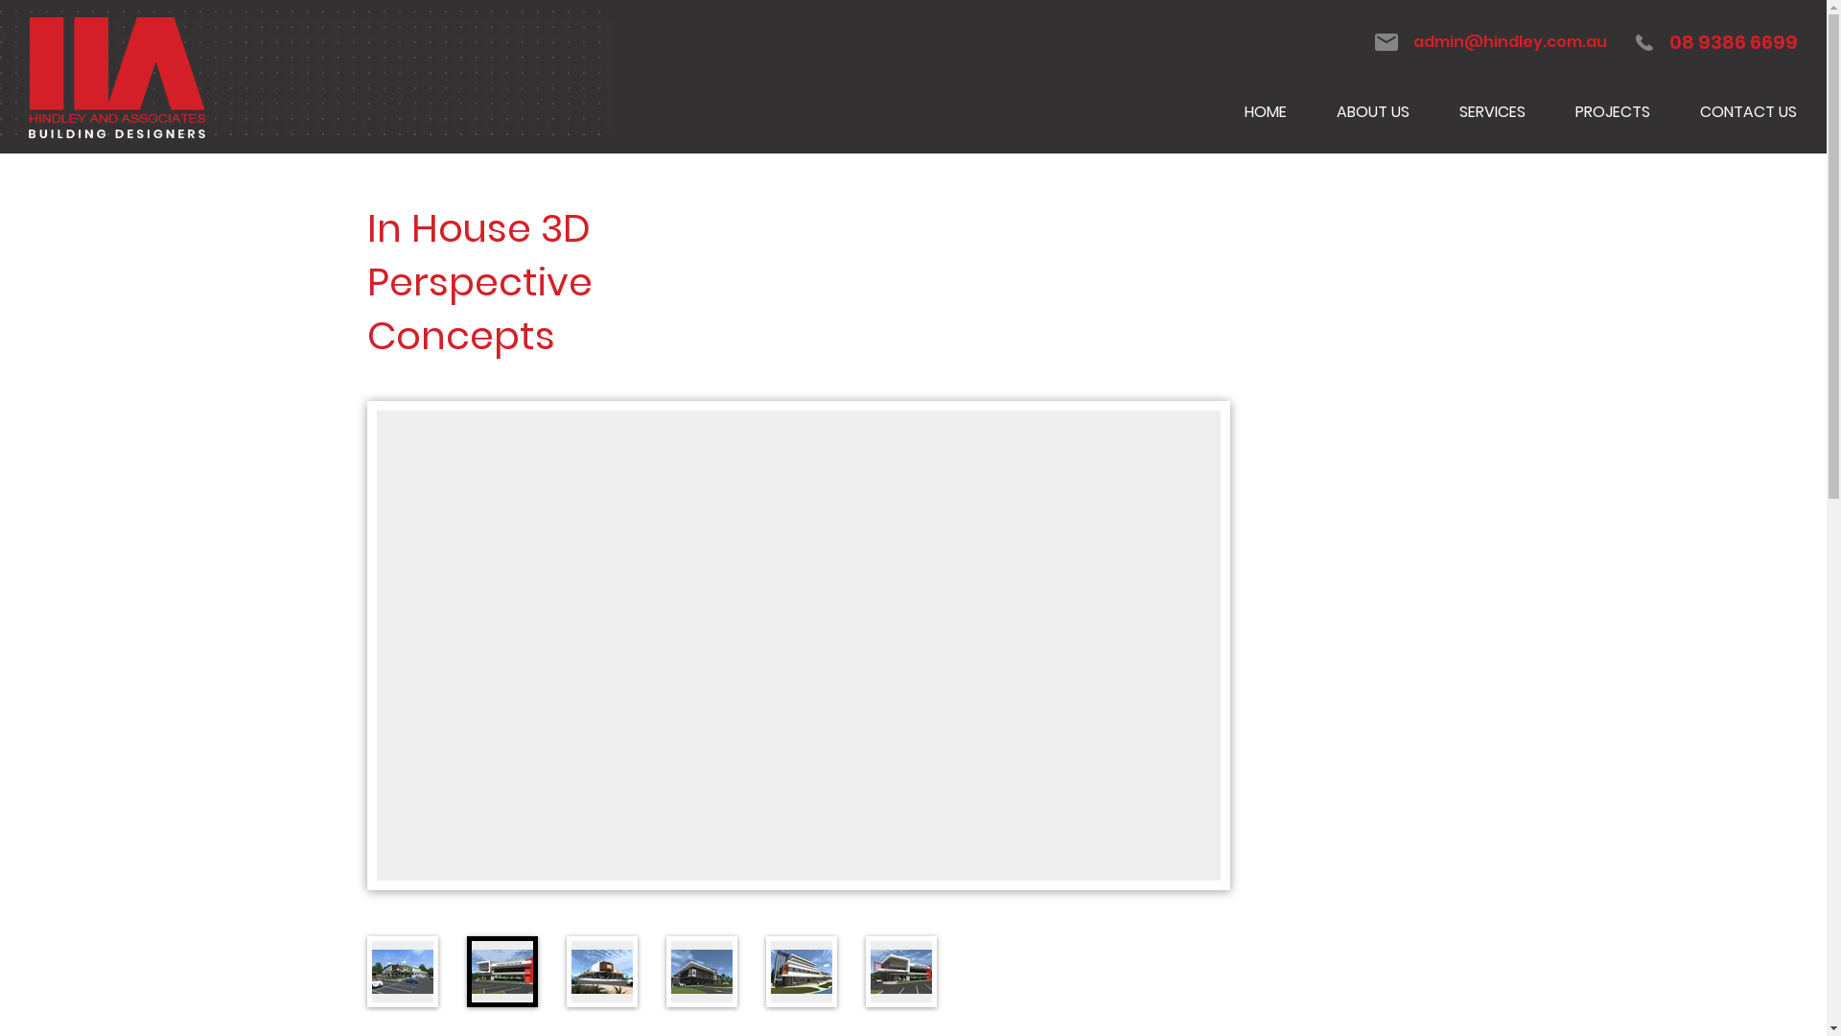  I want to click on SERVICES, so click(1492, 113).